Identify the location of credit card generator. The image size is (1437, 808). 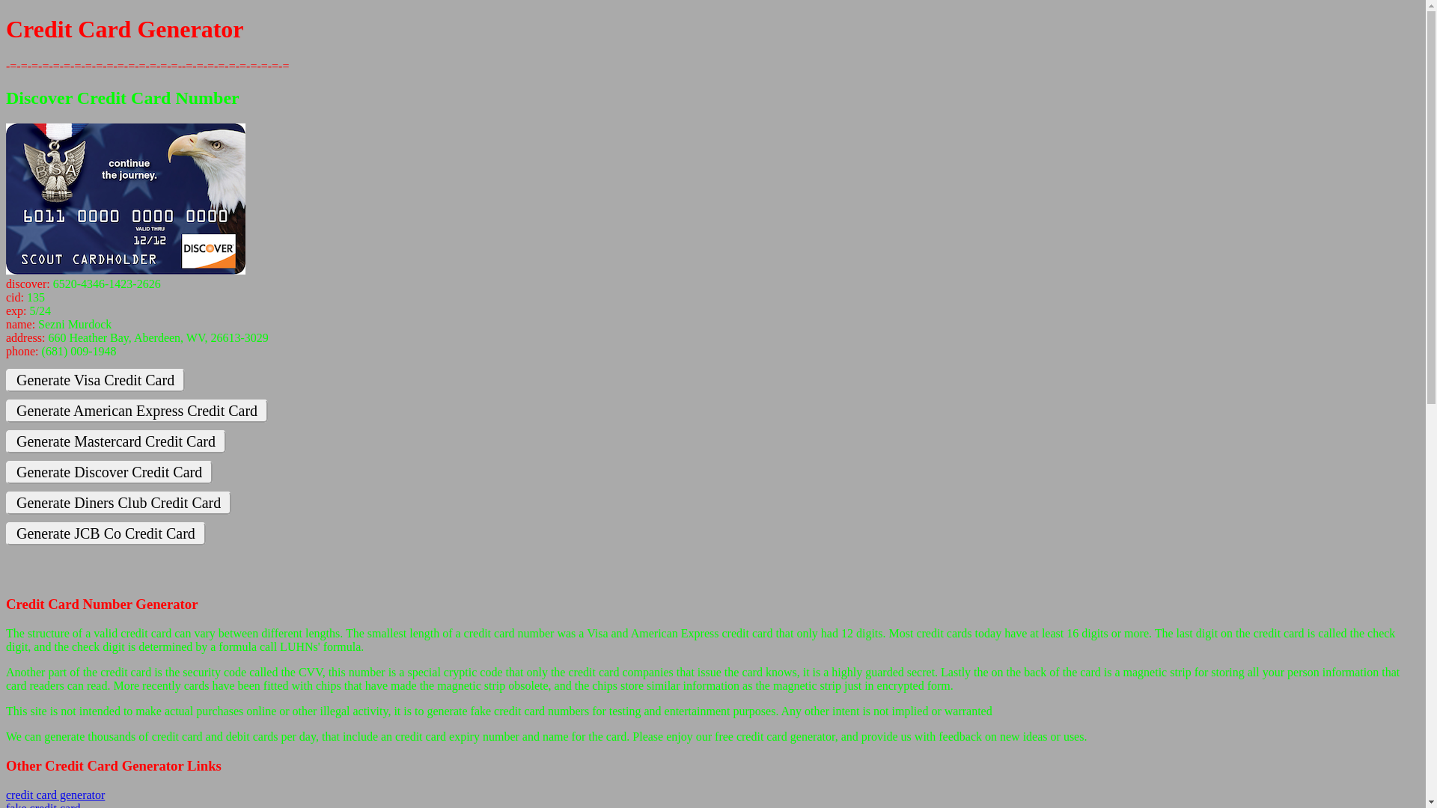
(55, 795).